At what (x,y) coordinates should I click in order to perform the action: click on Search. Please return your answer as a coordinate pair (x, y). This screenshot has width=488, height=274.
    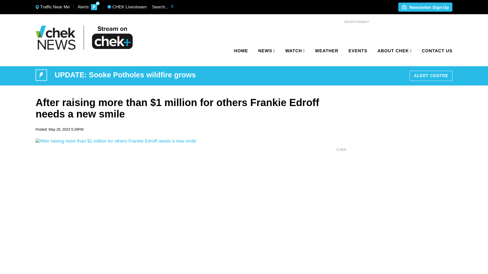
    Looking at the image, I should click on (176, 7).